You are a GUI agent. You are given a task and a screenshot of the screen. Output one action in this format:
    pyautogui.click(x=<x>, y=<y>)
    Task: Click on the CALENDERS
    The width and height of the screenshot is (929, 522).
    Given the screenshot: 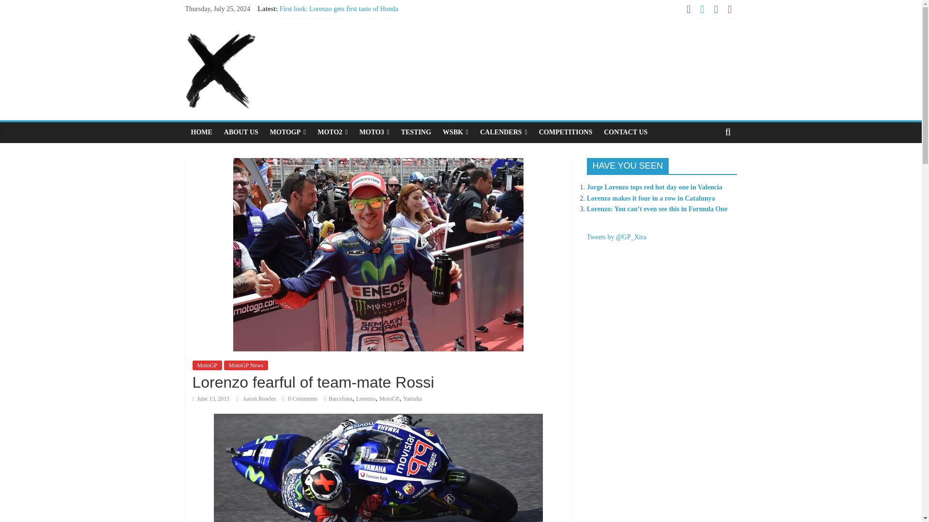 What is the action you would take?
    pyautogui.click(x=503, y=132)
    